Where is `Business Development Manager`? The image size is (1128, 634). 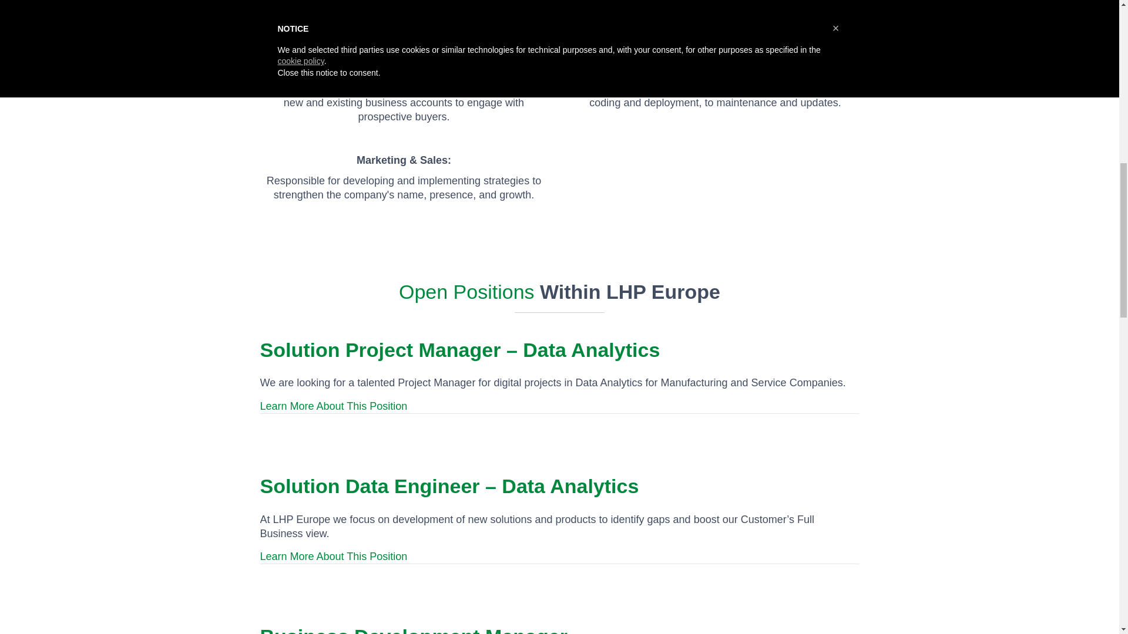 Business Development Manager is located at coordinates (413, 629).